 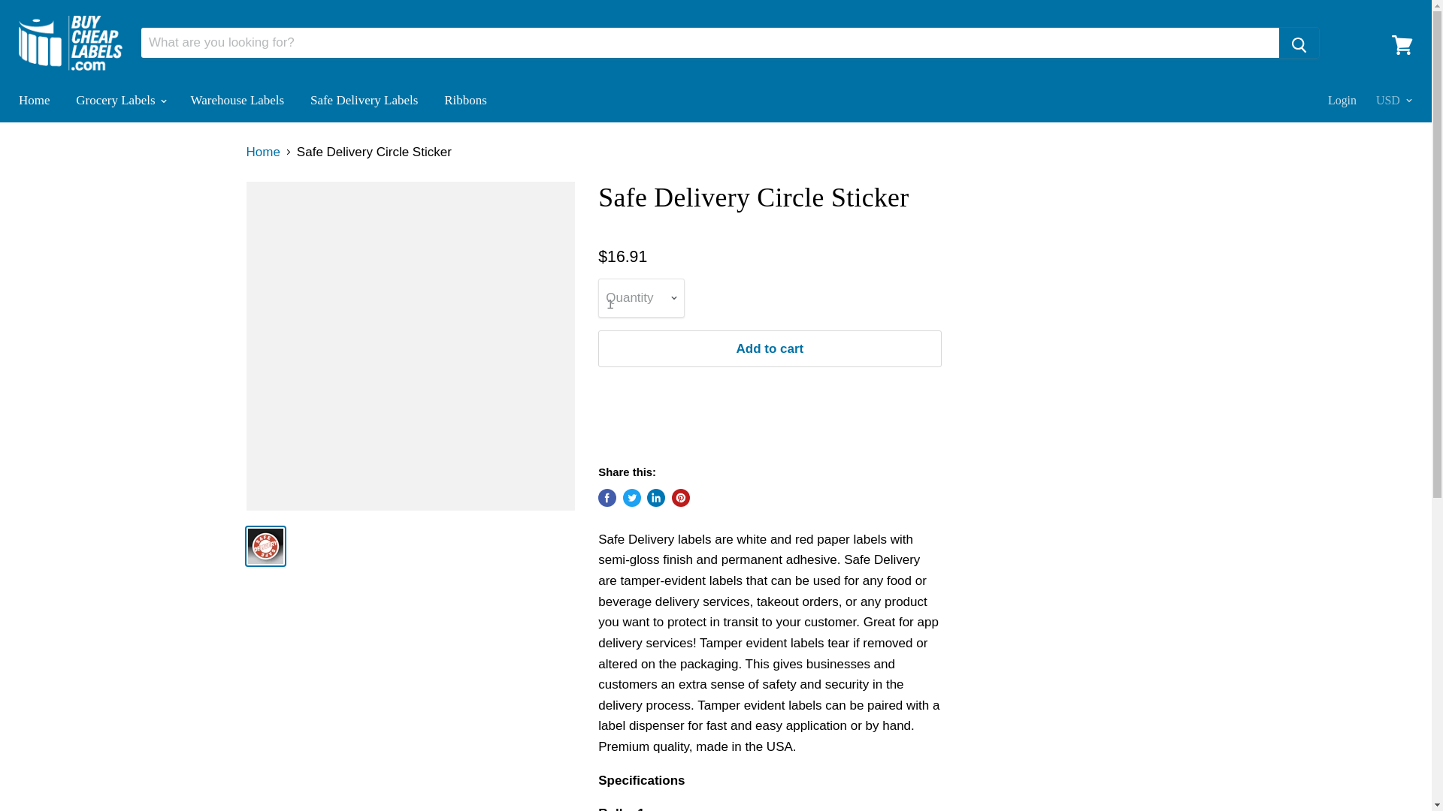 What do you see at coordinates (263, 152) in the screenshot?
I see `Home` at bounding box center [263, 152].